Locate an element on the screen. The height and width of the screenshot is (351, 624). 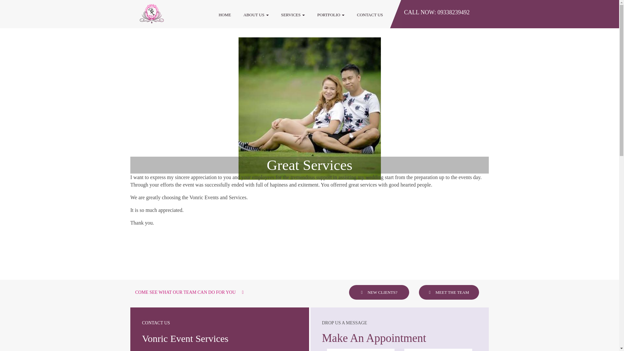
NEW CLIENTS? is located at coordinates (379, 292).